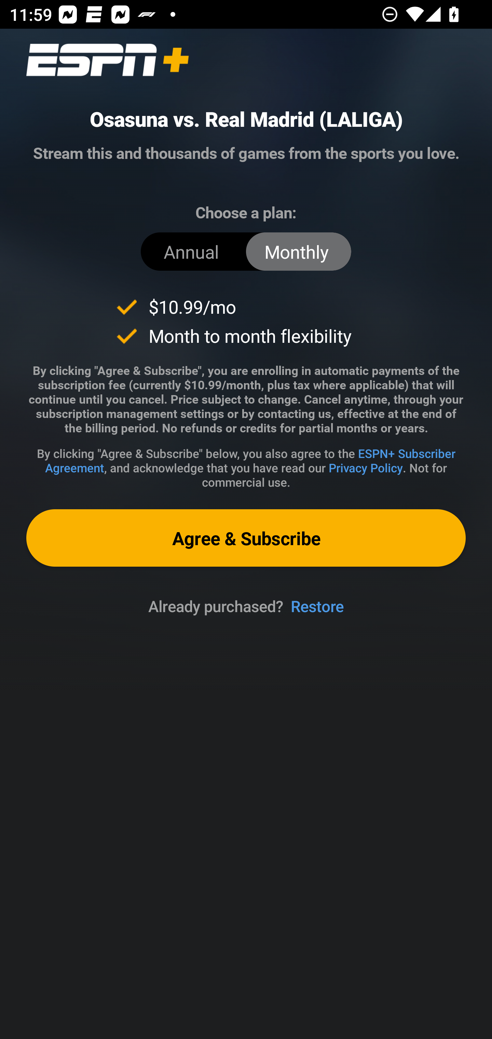  I want to click on Agree & Subscribe, so click(246, 537).